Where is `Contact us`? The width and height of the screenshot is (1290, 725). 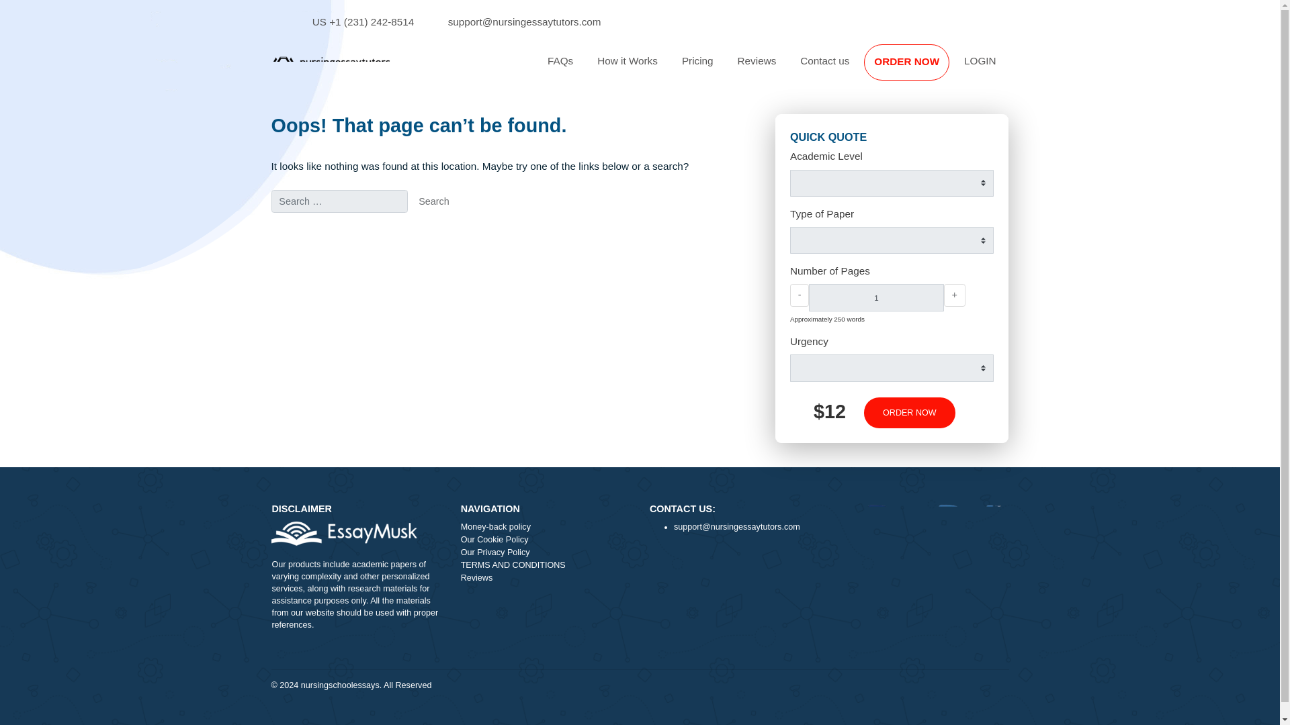 Contact us is located at coordinates (916, 68).